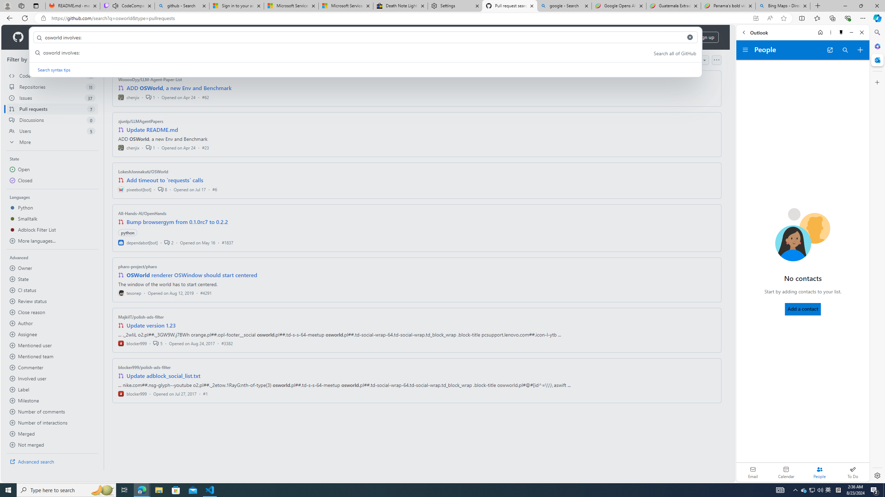 The image size is (885, 497). Describe the element at coordinates (192, 275) in the screenshot. I see `OSWorld renderer OSWindow should start centered` at that location.